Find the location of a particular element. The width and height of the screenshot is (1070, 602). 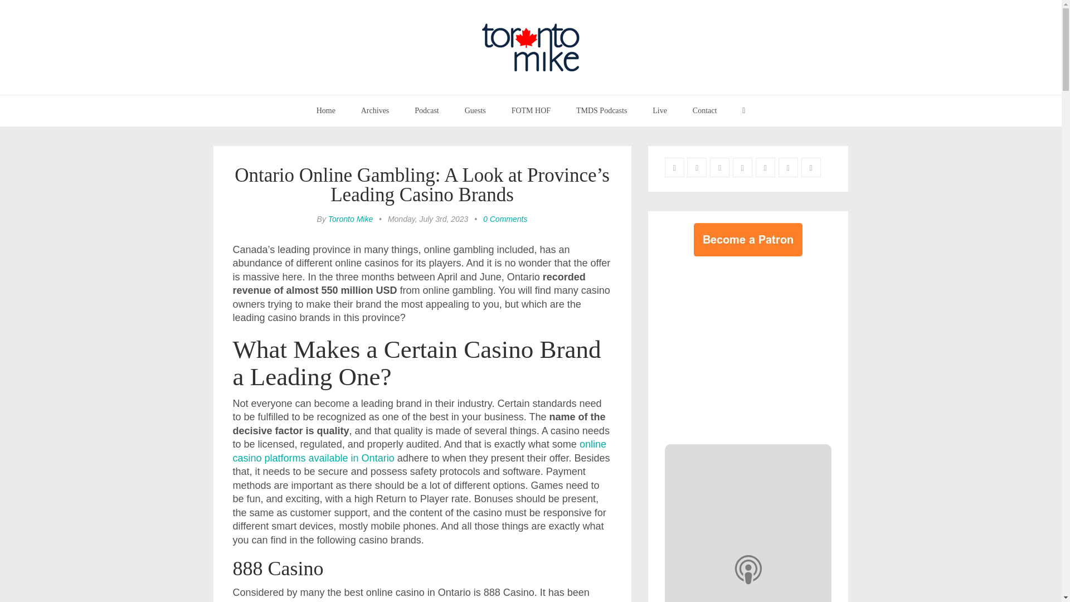

Podcast is located at coordinates (427, 110).